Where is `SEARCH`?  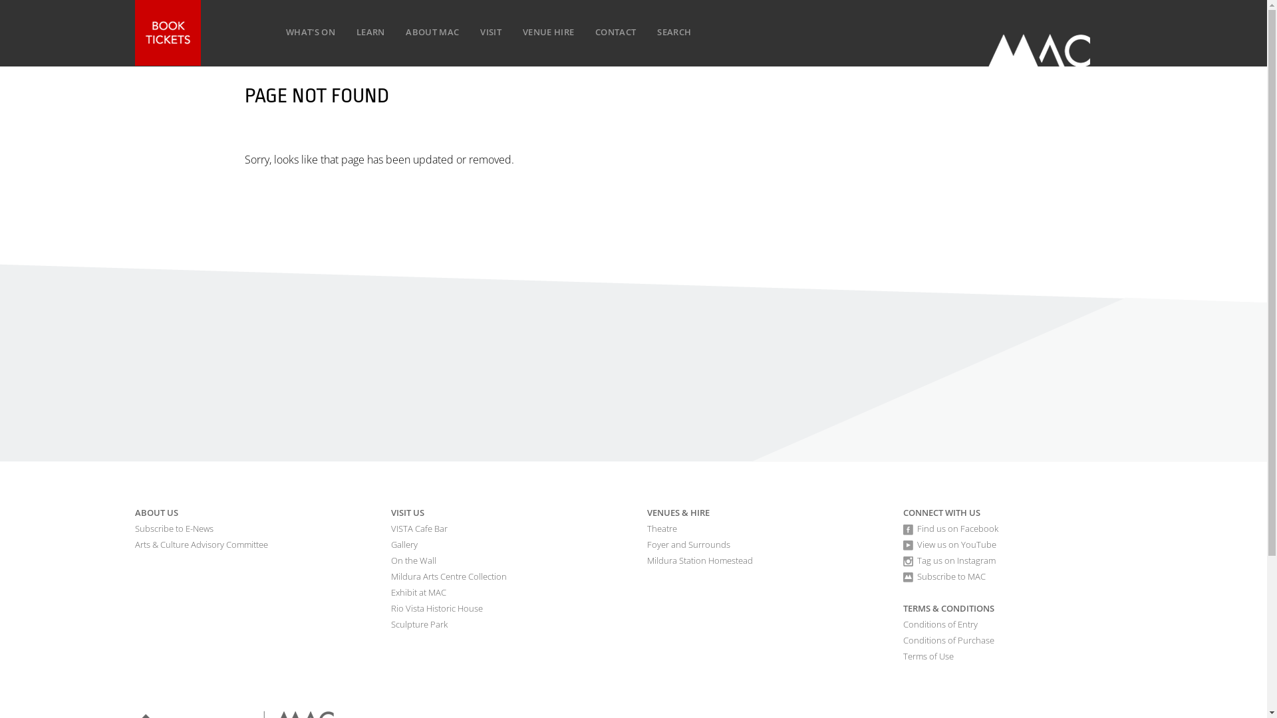
SEARCH is located at coordinates (674, 32).